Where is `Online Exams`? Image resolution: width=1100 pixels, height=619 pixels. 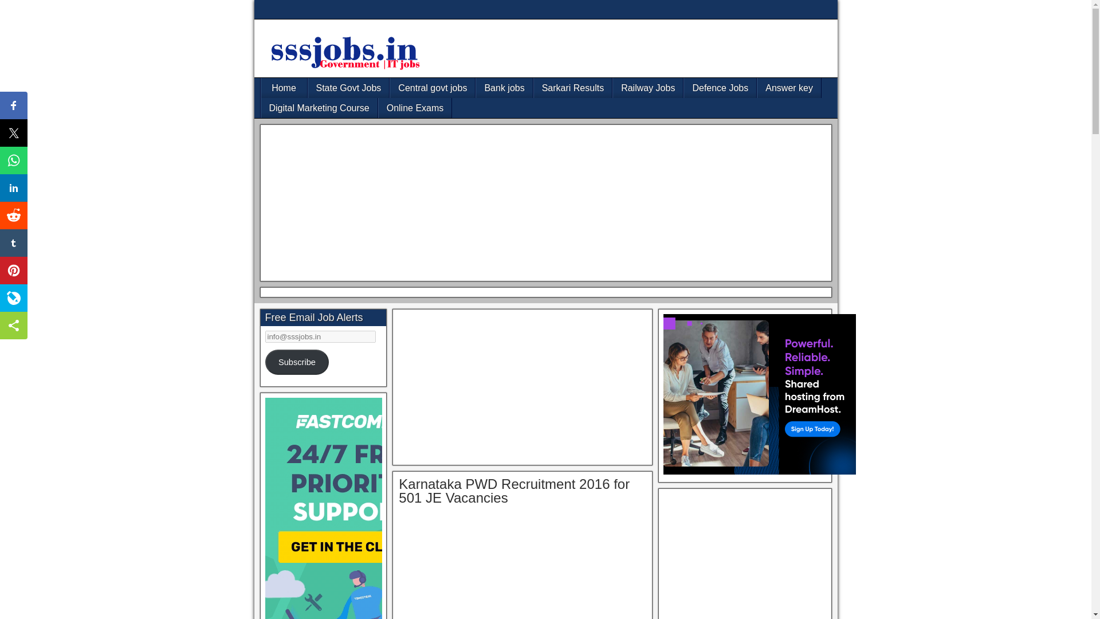 Online Exams is located at coordinates (415, 108).